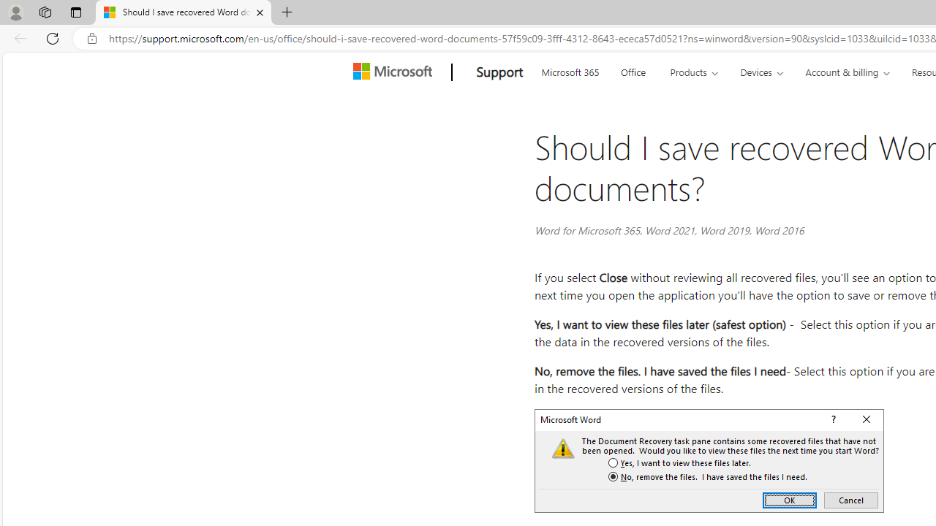 Image resolution: width=936 pixels, height=526 pixels. I want to click on Microsoft, so click(396, 72).